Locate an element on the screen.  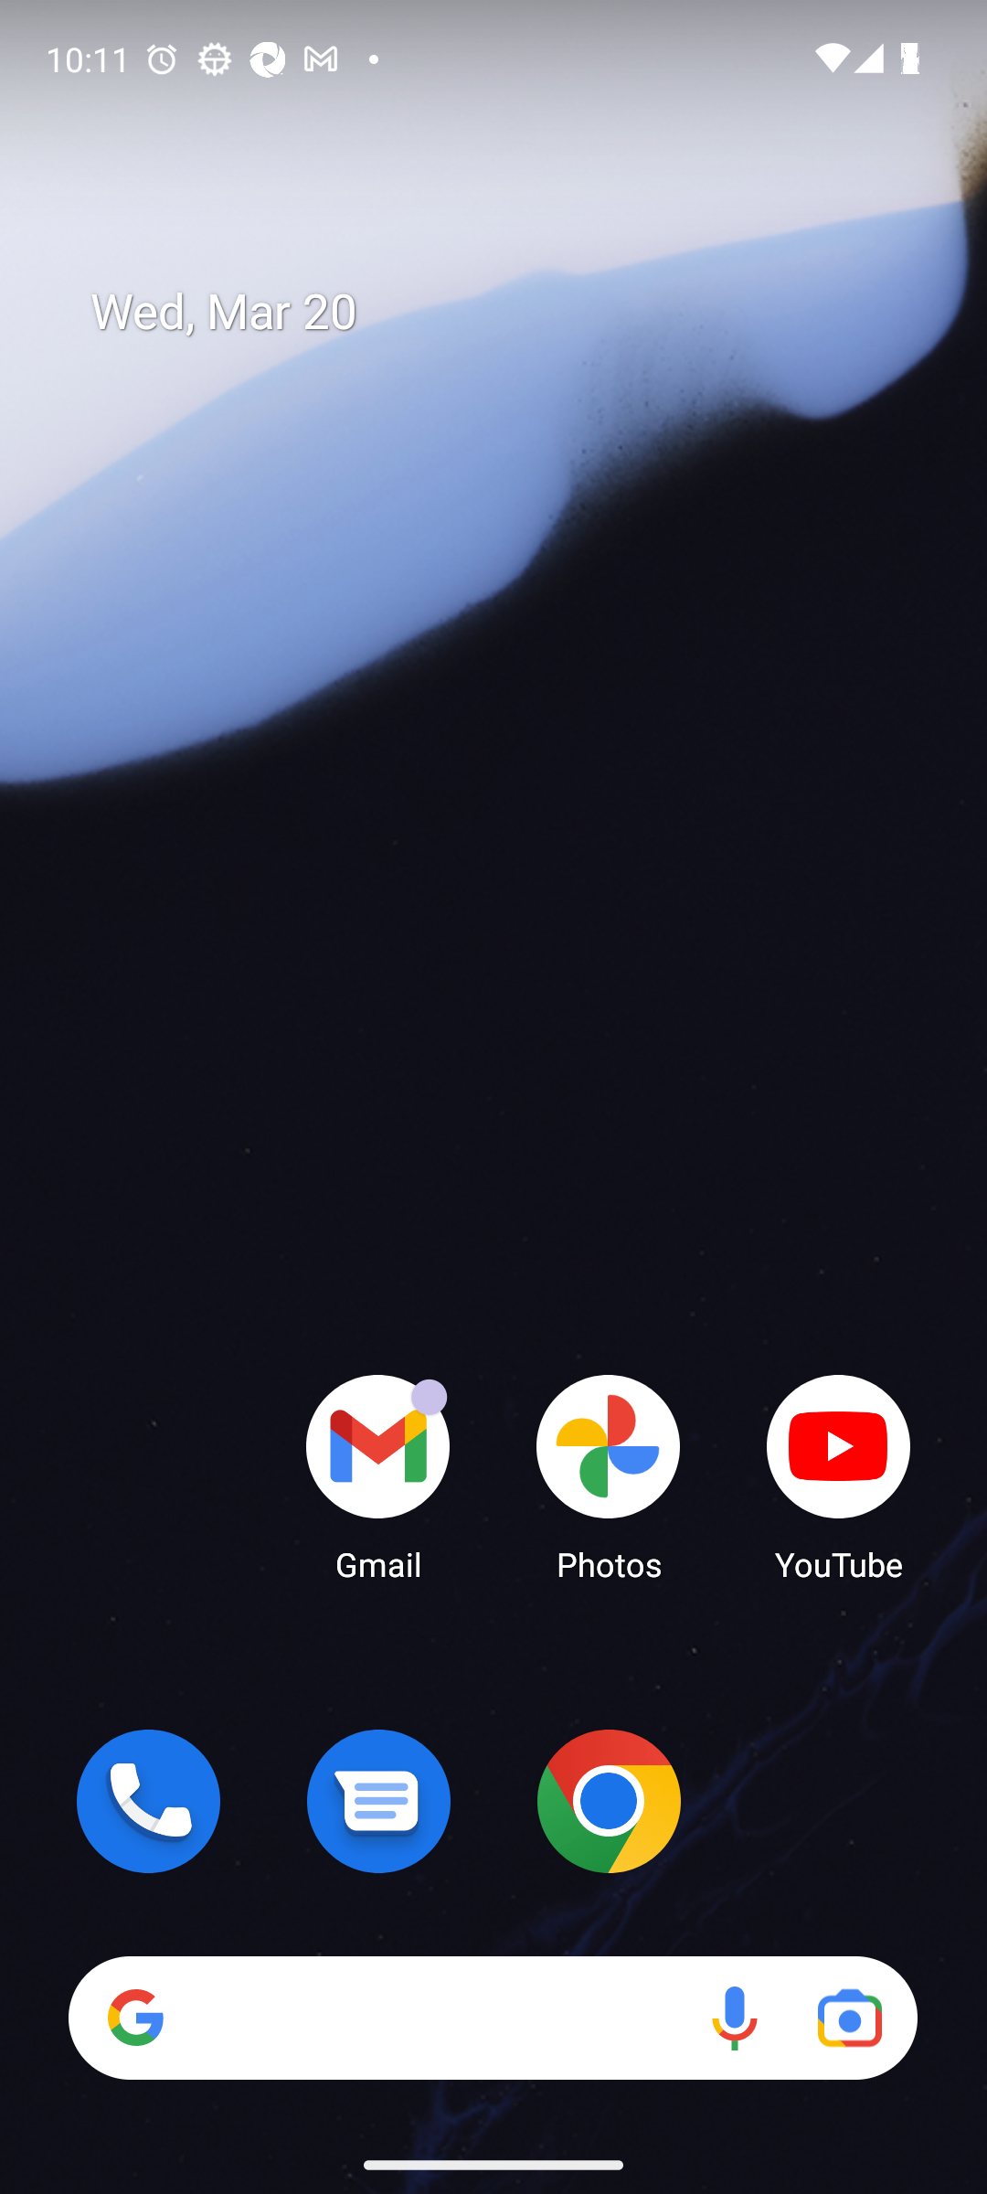
Phone is located at coordinates (148, 1801).